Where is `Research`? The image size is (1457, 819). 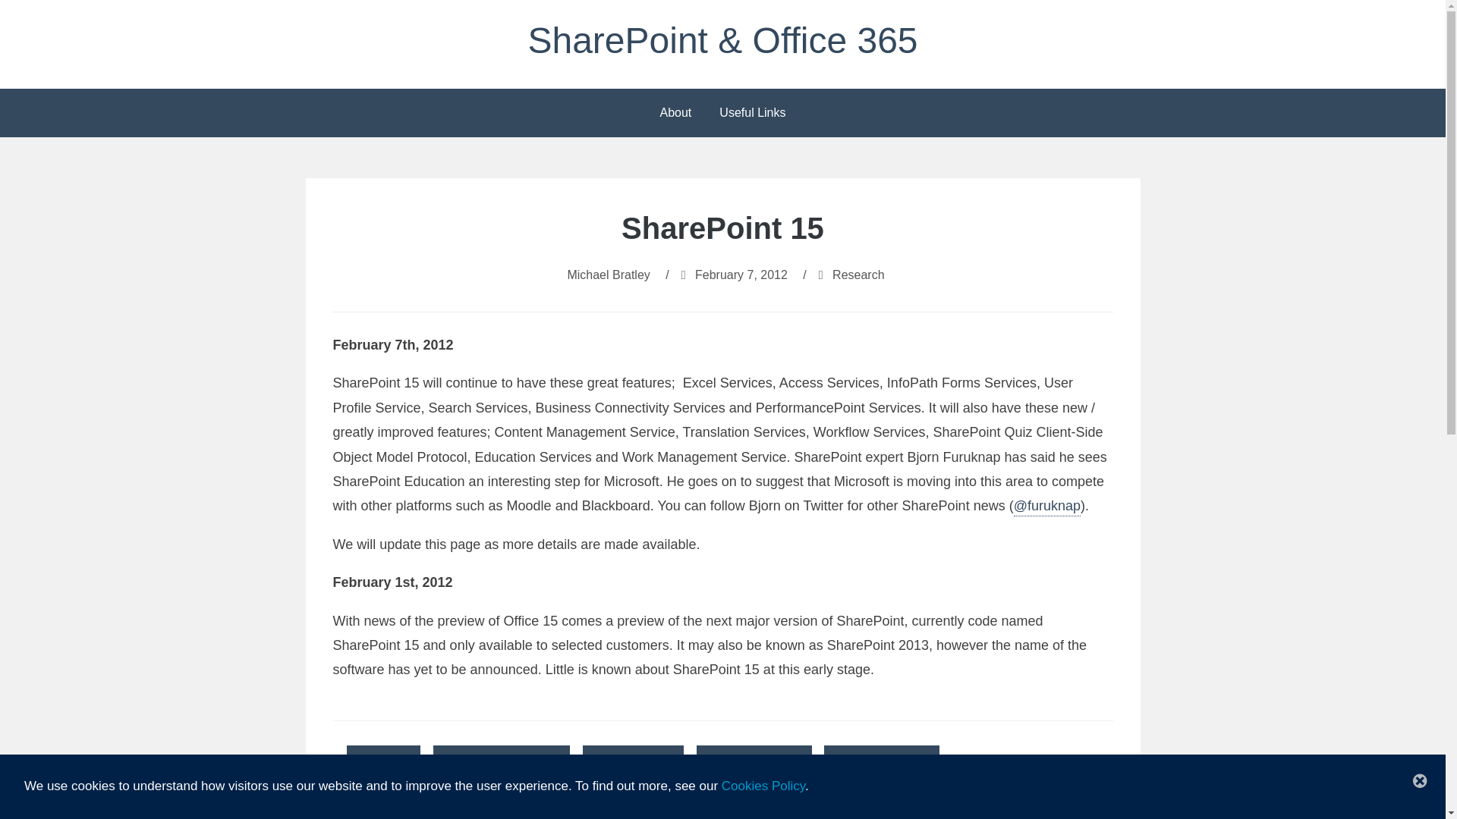 Research is located at coordinates (858, 275).